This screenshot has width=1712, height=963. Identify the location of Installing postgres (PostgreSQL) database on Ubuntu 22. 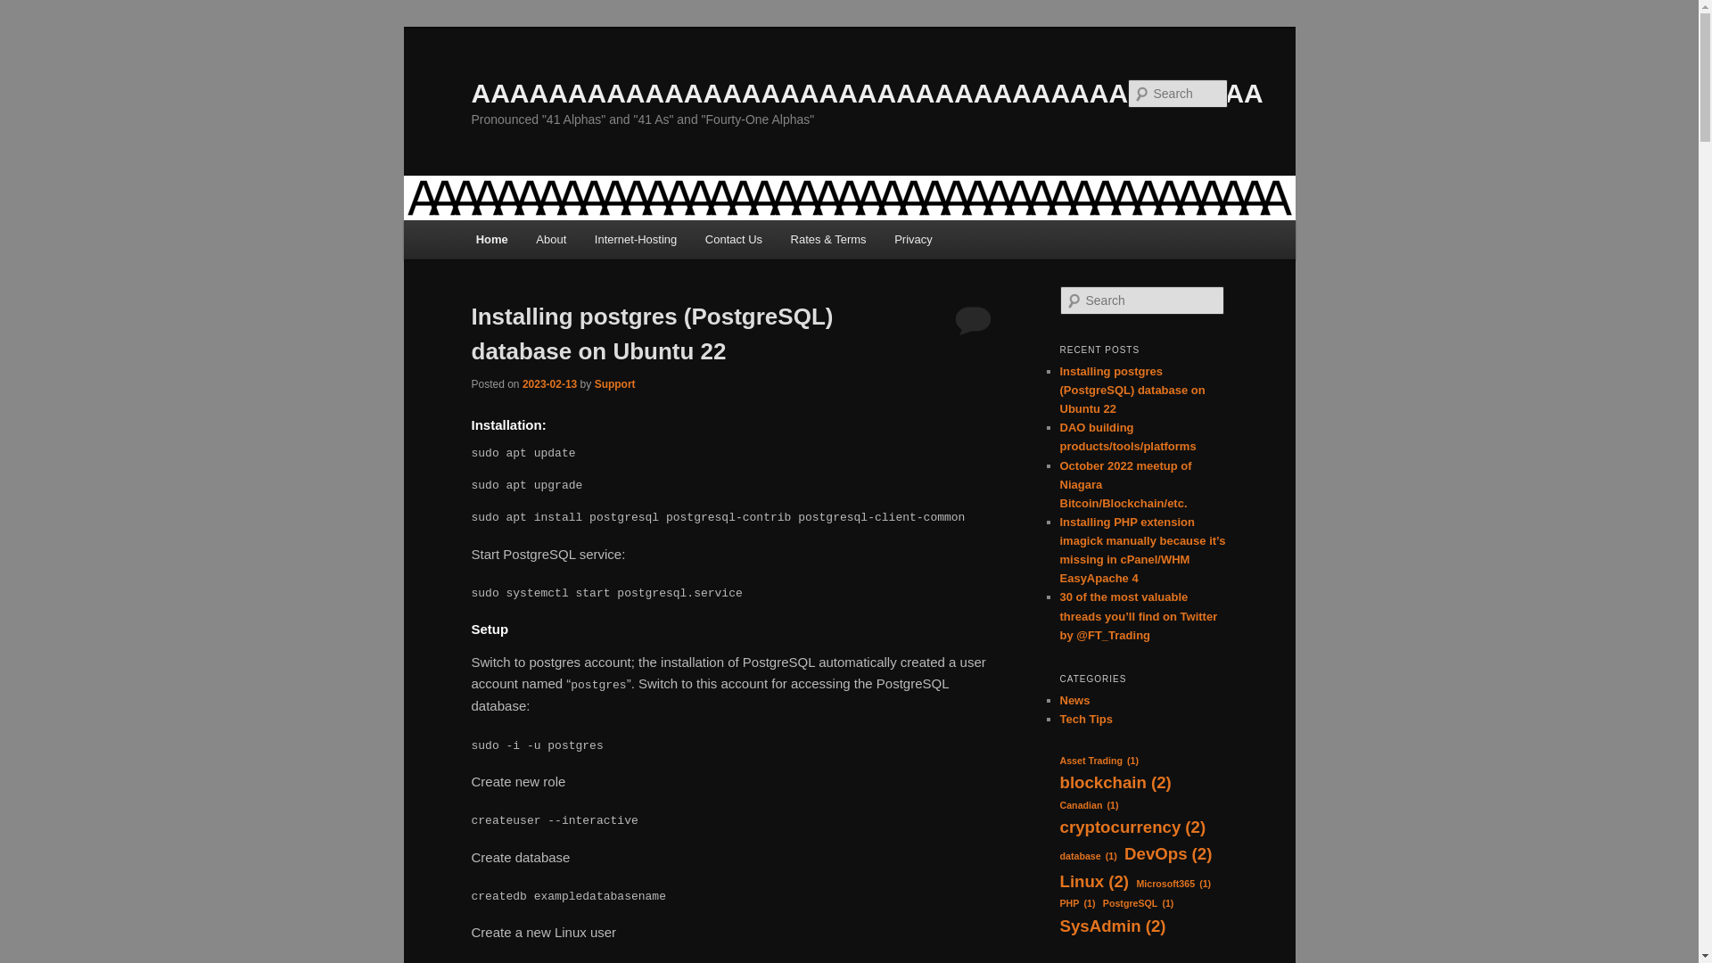
(652, 333).